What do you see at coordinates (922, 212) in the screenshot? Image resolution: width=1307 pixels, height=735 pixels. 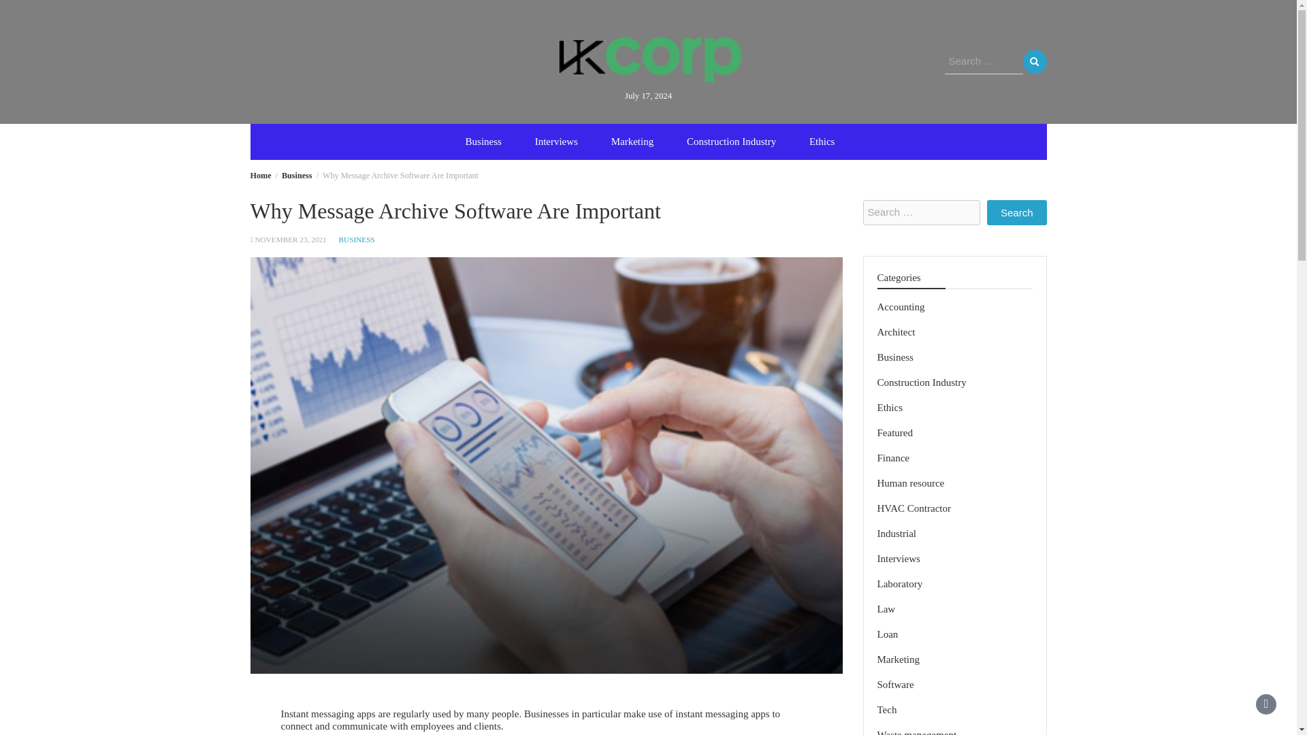 I see `Search for:` at bounding box center [922, 212].